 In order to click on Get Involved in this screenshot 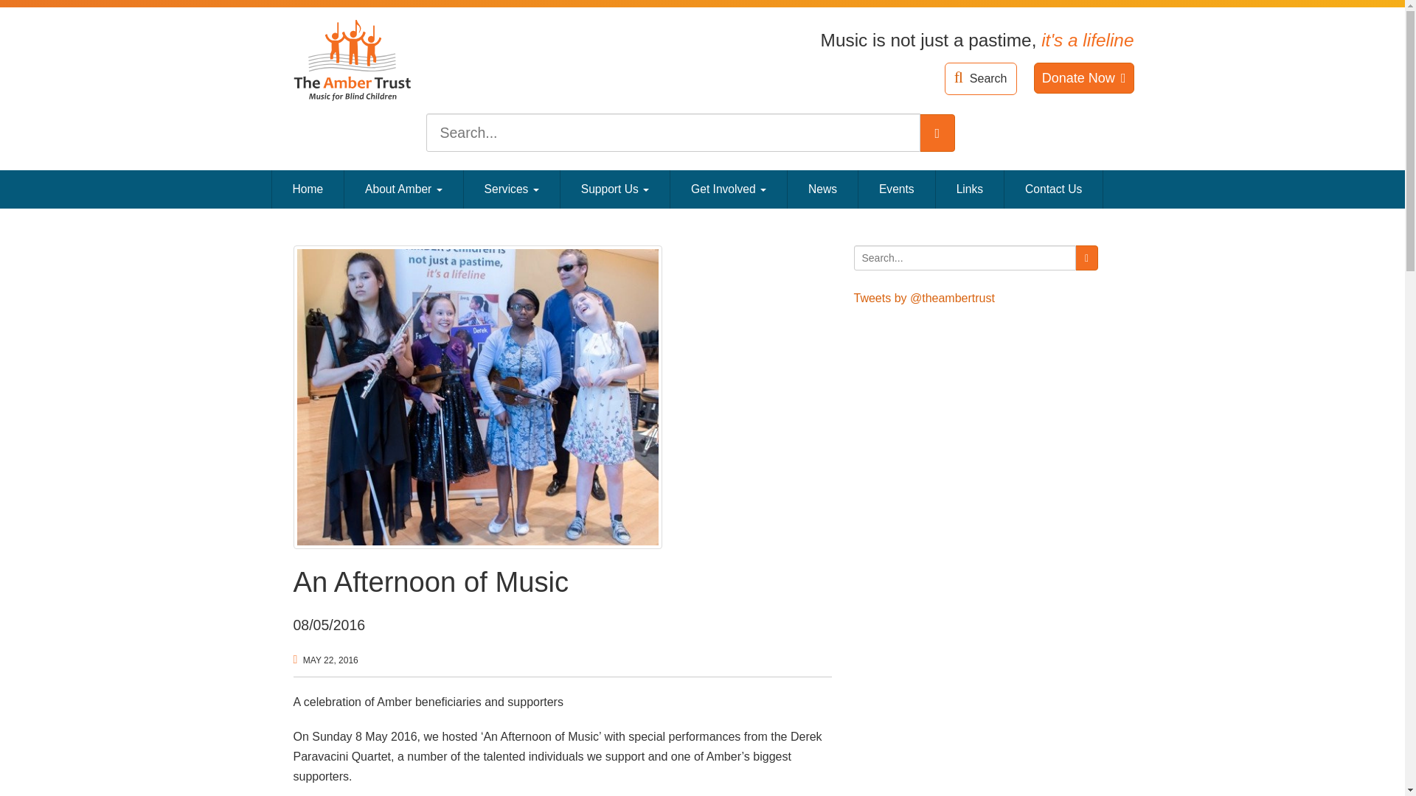, I will do `click(729, 189)`.